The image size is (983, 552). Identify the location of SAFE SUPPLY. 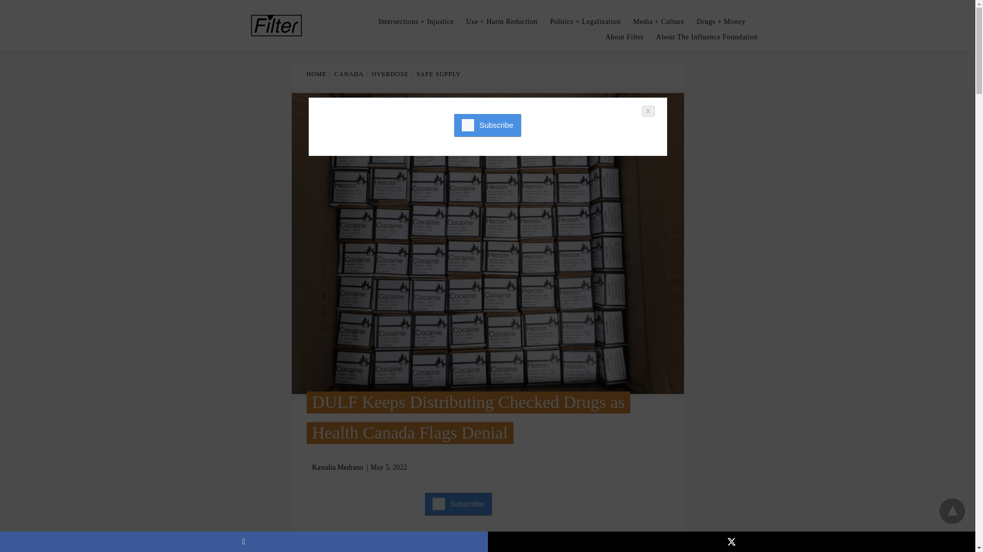
(438, 74).